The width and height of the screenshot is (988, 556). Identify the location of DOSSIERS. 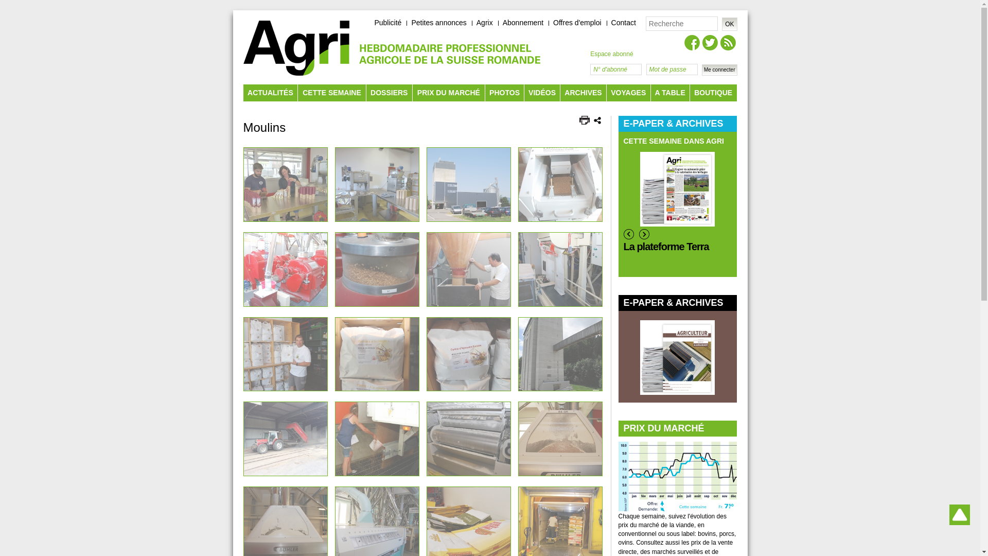
(389, 93).